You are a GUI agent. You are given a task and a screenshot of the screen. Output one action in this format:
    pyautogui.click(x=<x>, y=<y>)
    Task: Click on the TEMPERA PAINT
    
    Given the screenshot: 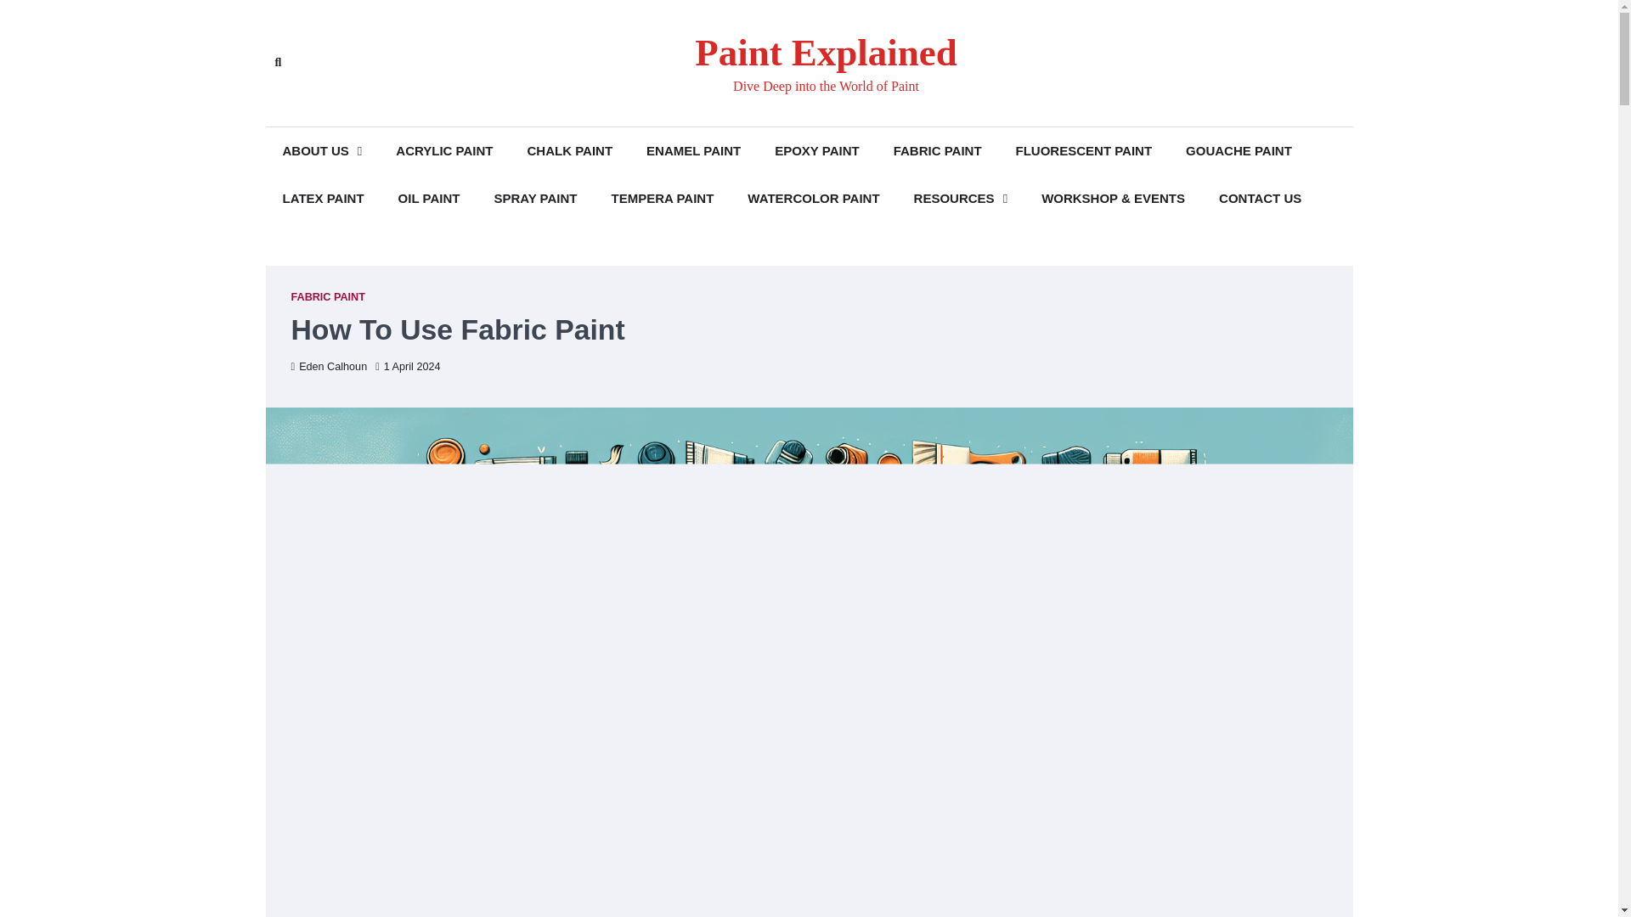 What is the action you would take?
    pyautogui.click(x=662, y=199)
    